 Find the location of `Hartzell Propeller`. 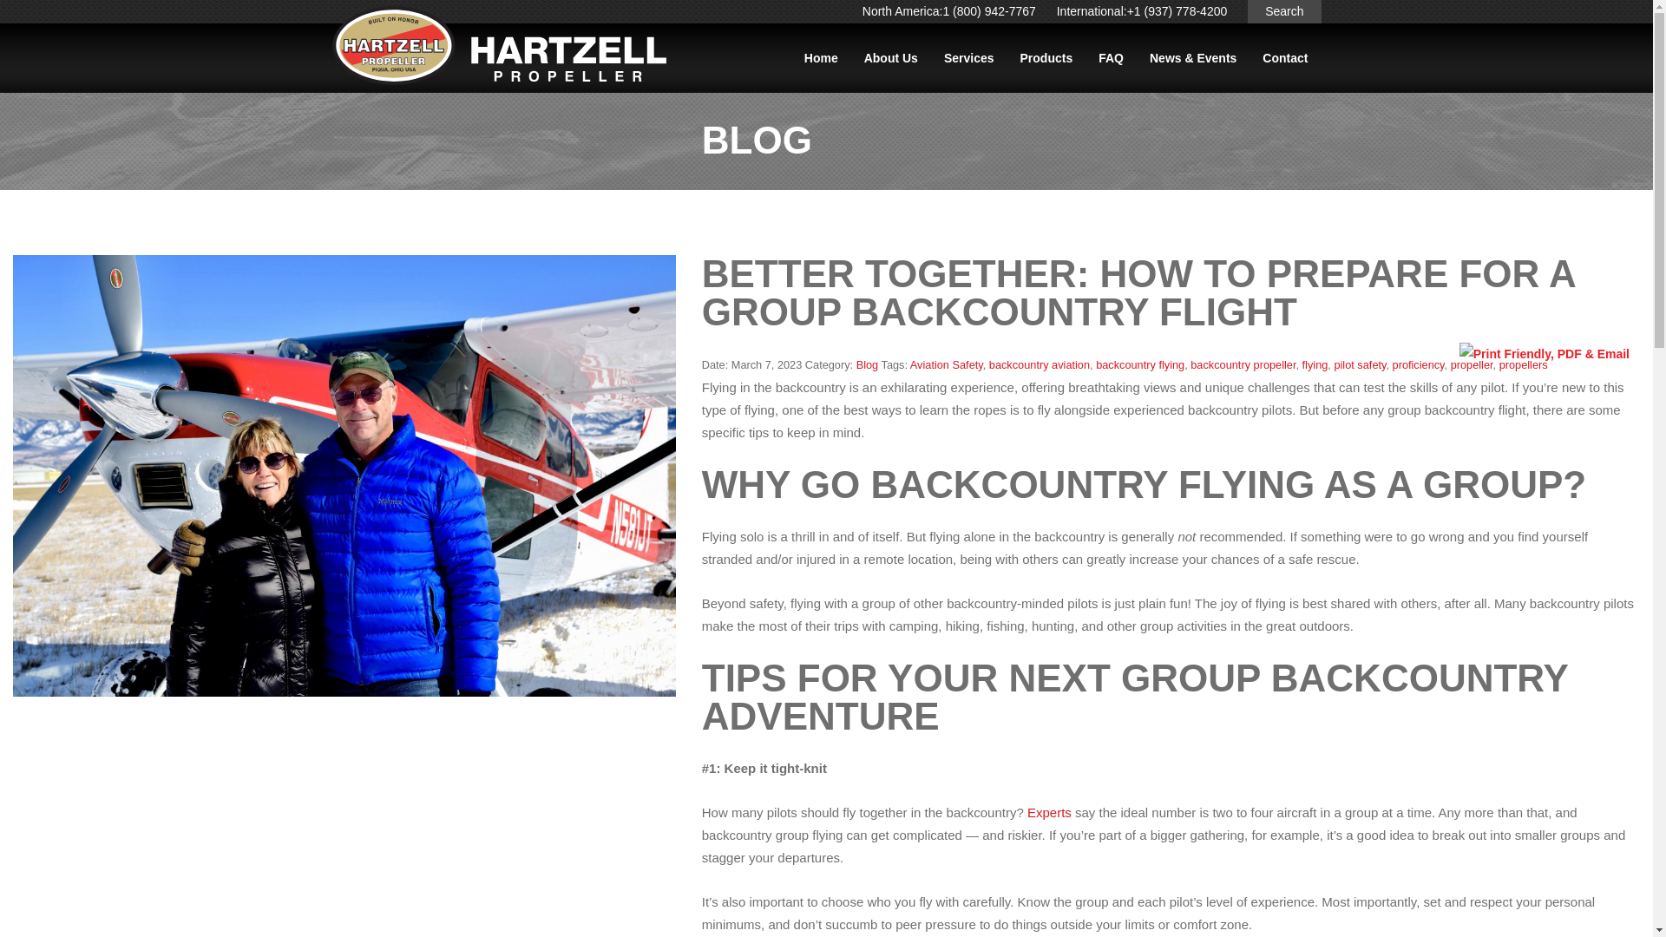

Hartzell Propeller is located at coordinates (498, 50).